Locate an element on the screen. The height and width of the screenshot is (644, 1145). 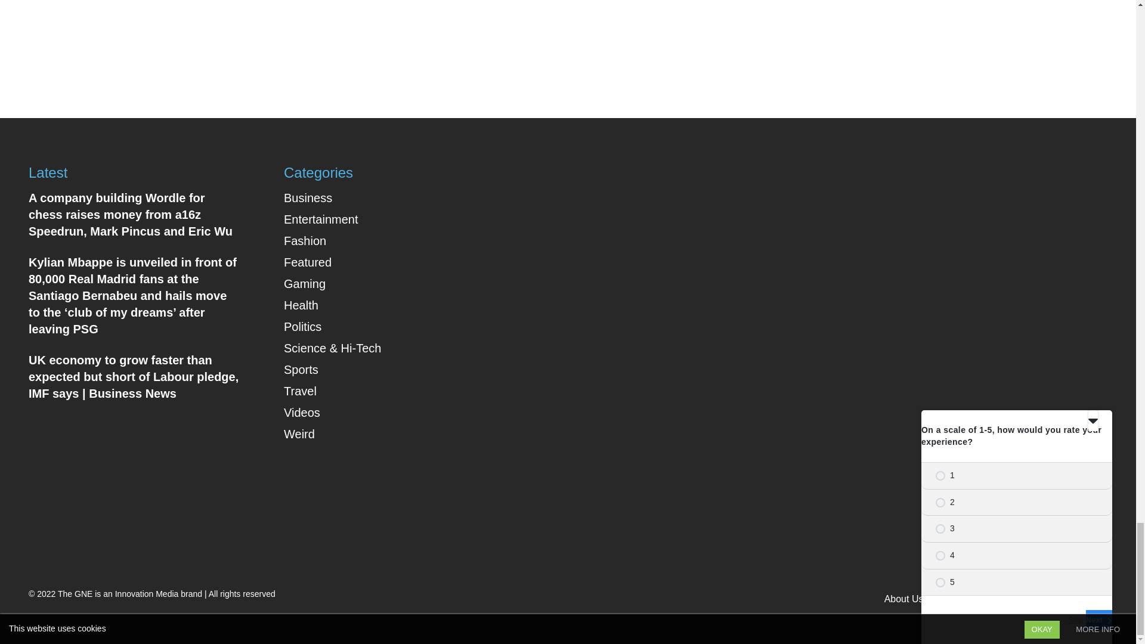
Health is located at coordinates (301, 305).